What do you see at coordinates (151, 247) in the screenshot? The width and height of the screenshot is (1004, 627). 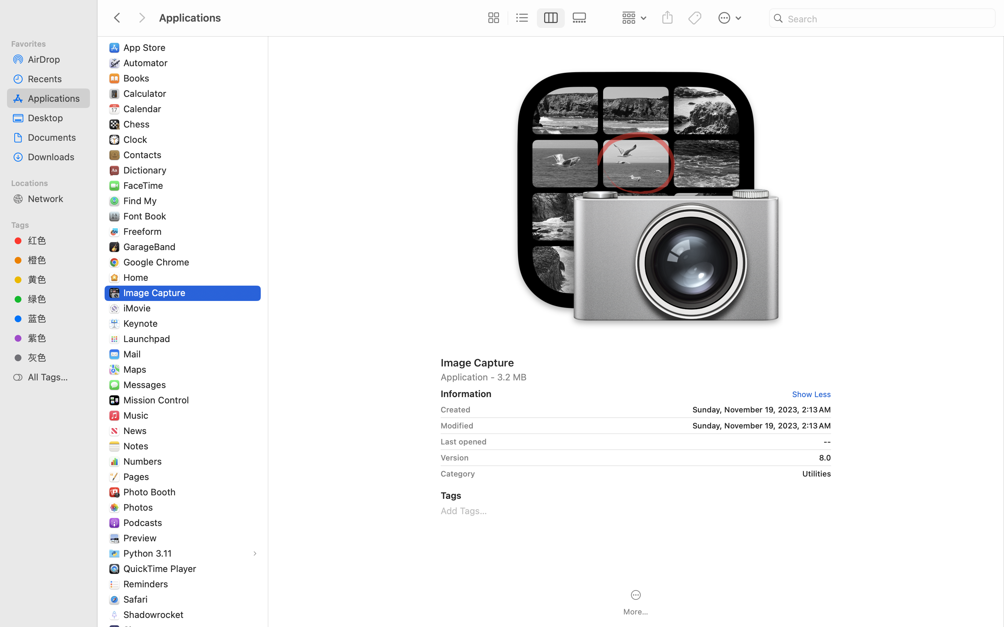 I see `GarageBand` at bounding box center [151, 247].